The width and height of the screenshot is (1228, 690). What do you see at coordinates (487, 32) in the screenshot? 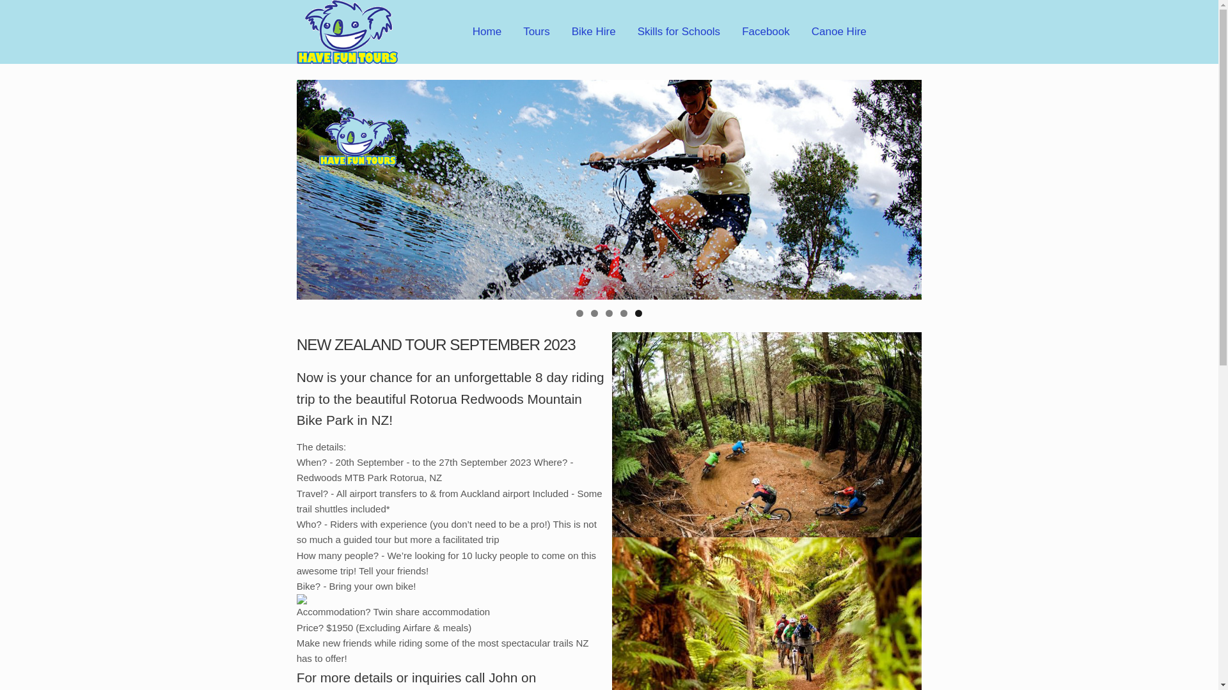
I see `Home` at bounding box center [487, 32].